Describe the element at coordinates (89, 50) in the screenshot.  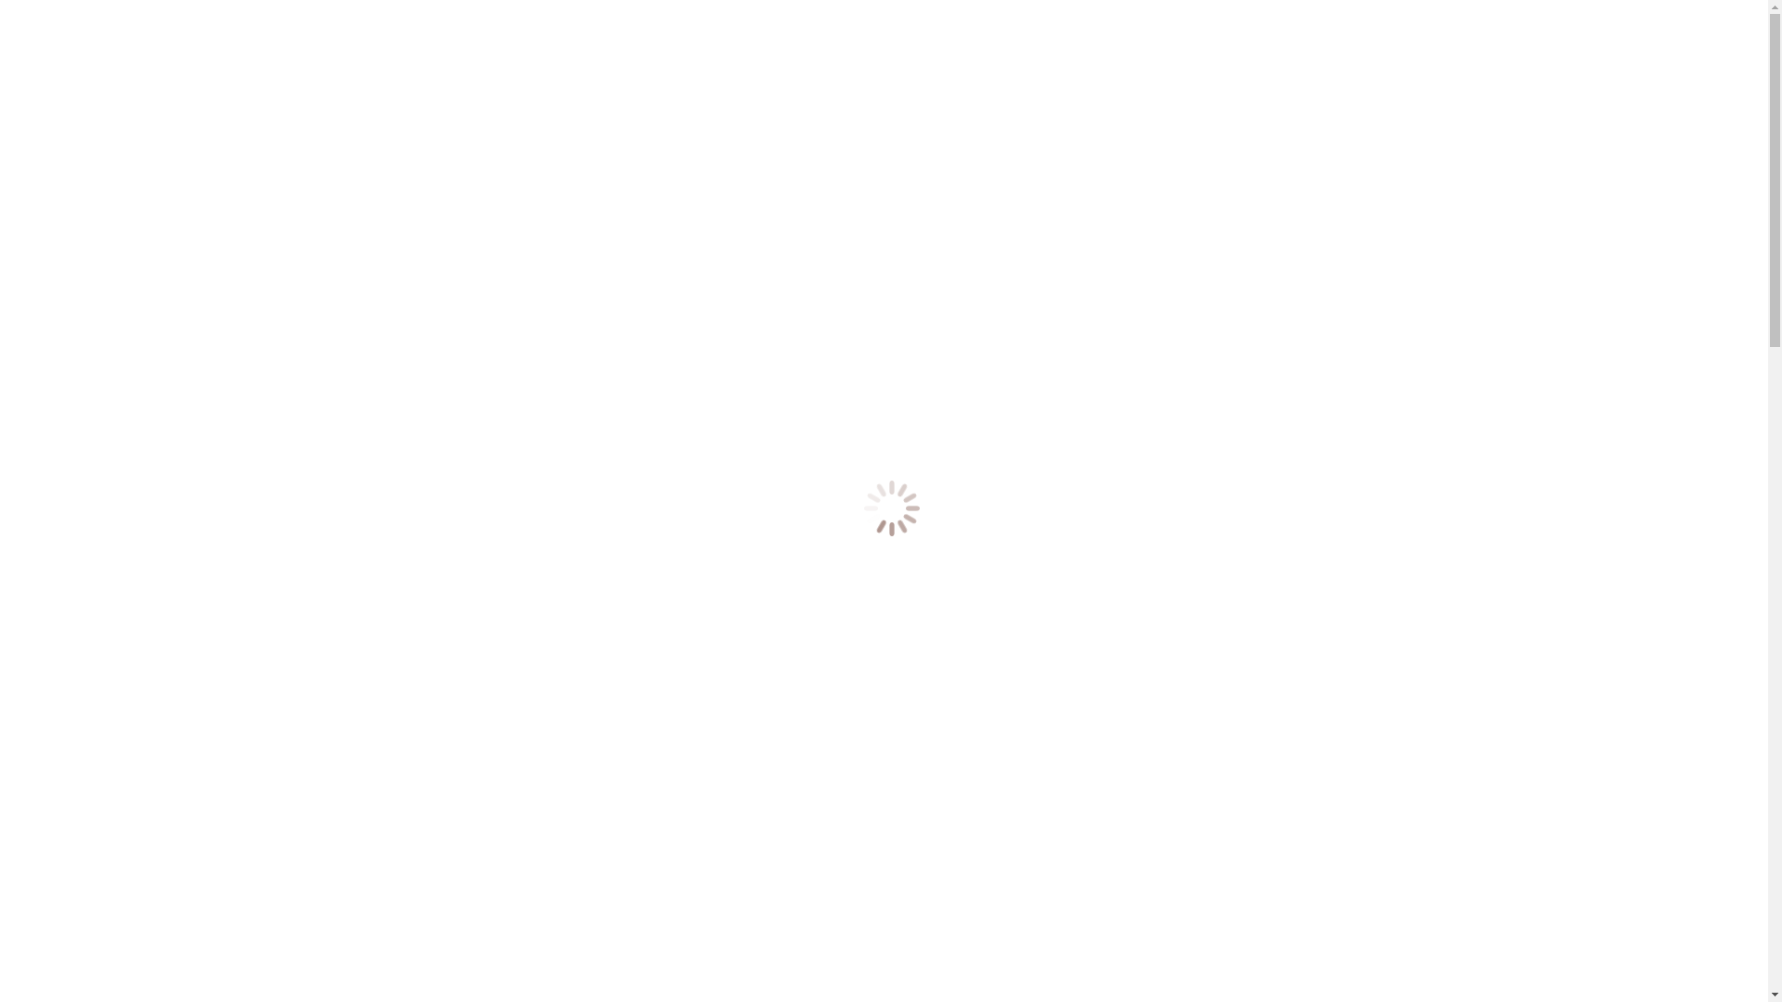
I see `Suche` at that location.